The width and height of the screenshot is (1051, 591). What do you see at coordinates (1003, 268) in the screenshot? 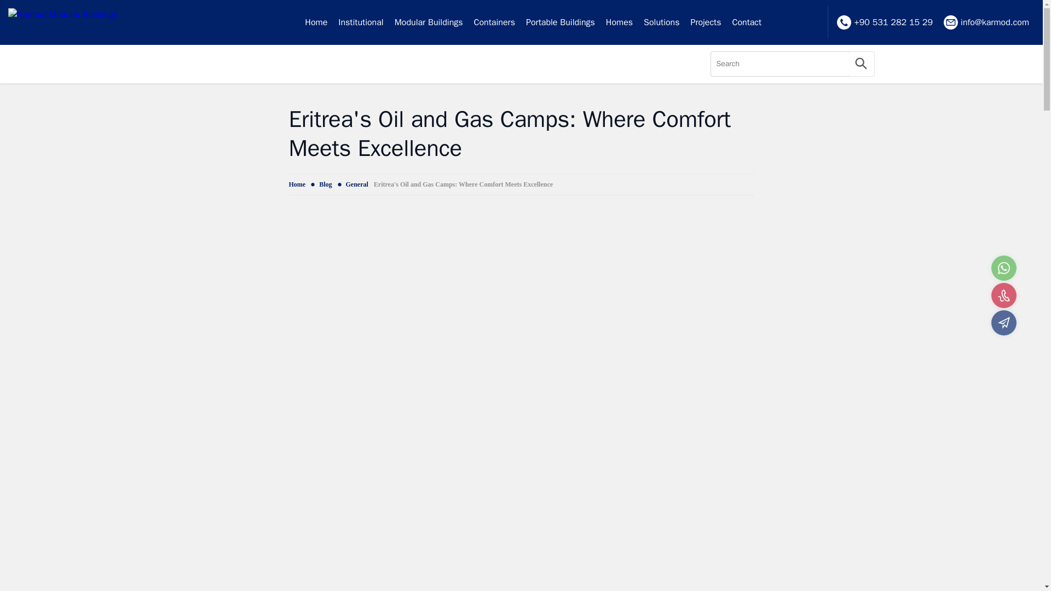
I see `Whatsapp` at bounding box center [1003, 268].